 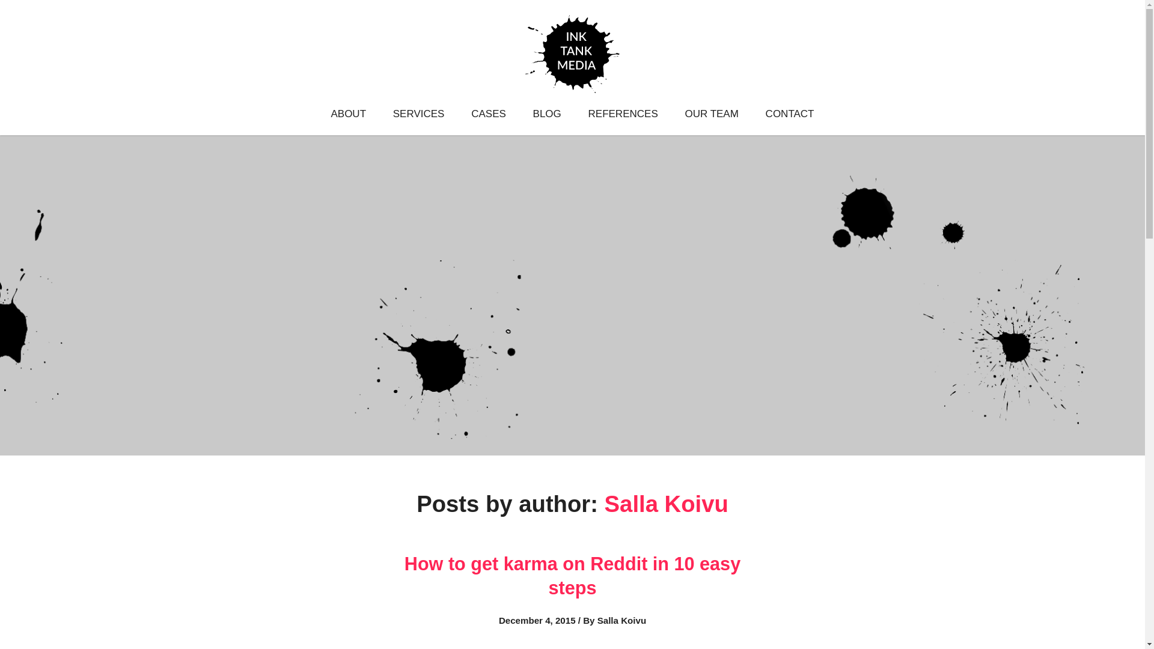 I want to click on Ink Tank Media, so click(x=572, y=13).